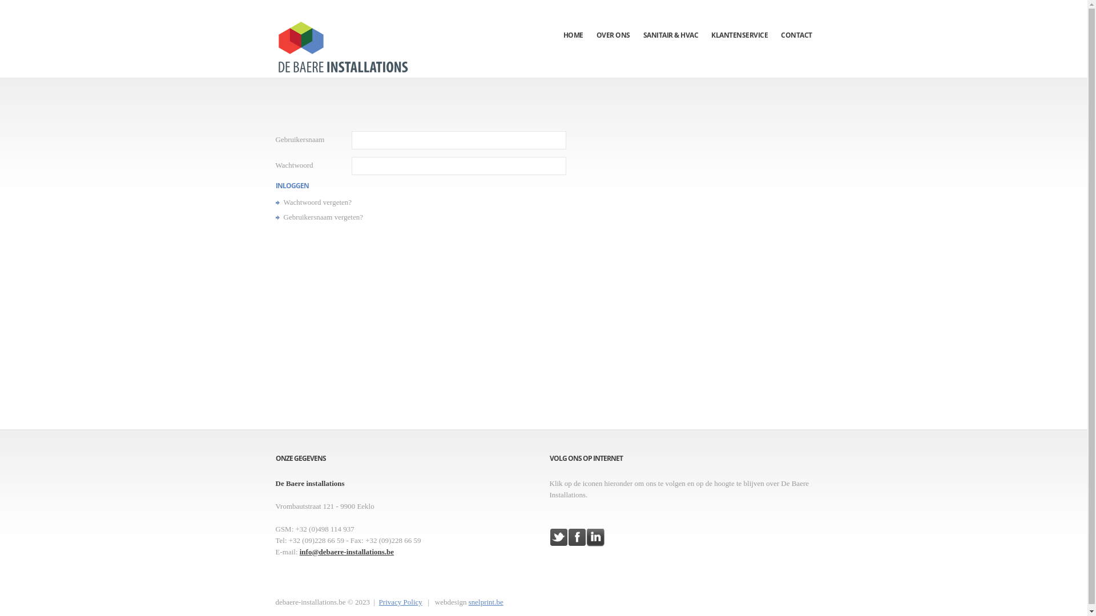  What do you see at coordinates (486, 602) in the screenshot?
I see `snelprint.be` at bounding box center [486, 602].